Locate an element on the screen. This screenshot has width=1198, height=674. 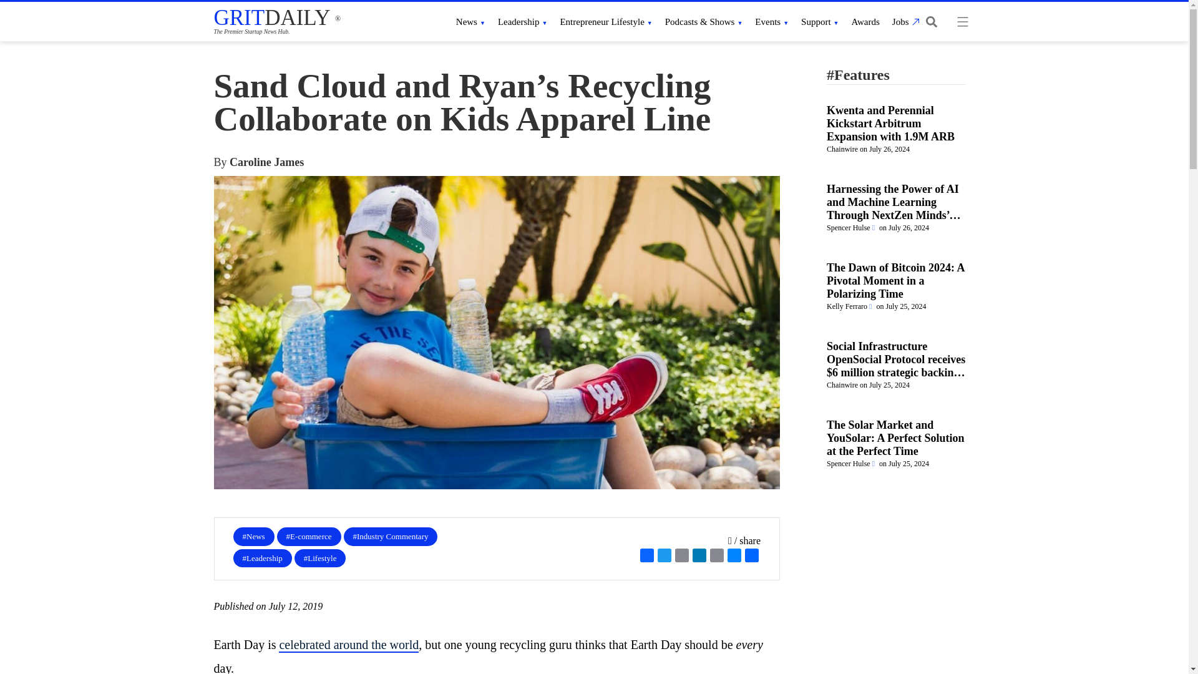
Jobs is located at coordinates (904, 21).